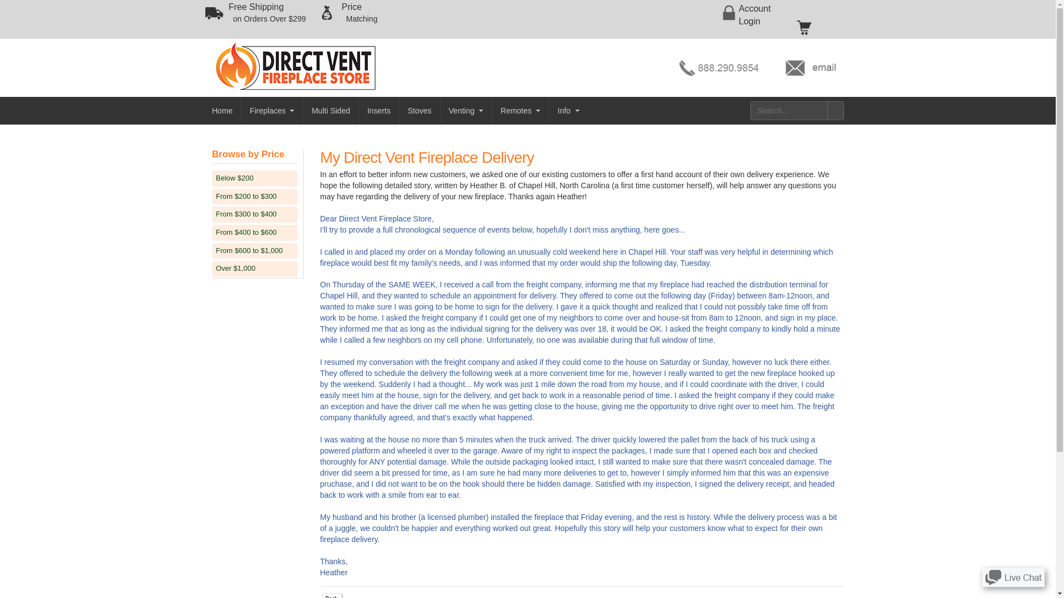  Describe the element at coordinates (359, 13) in the screenshot. I see `Stoves` at that location.